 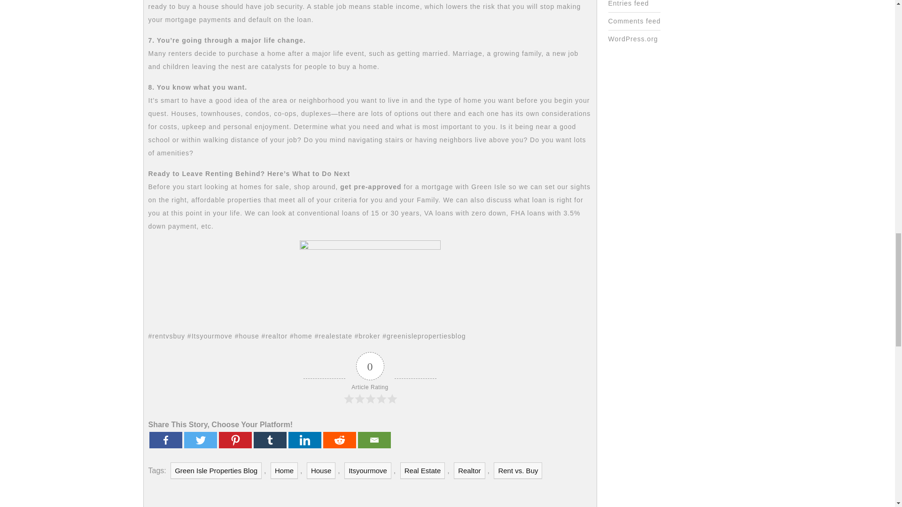 What do you see at coordinates (368, 470) in the screenshot?
I see `Itsyourmove` at bounding box center [368, 470].